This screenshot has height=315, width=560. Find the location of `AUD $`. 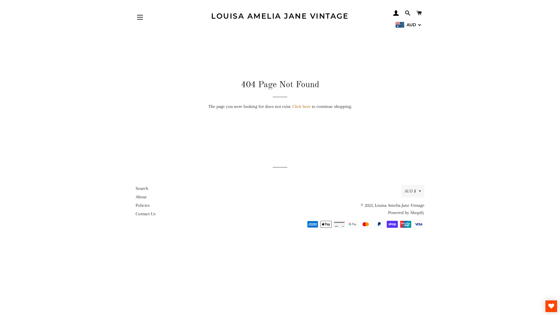

AUD $ is located at coordinates (413, 191).